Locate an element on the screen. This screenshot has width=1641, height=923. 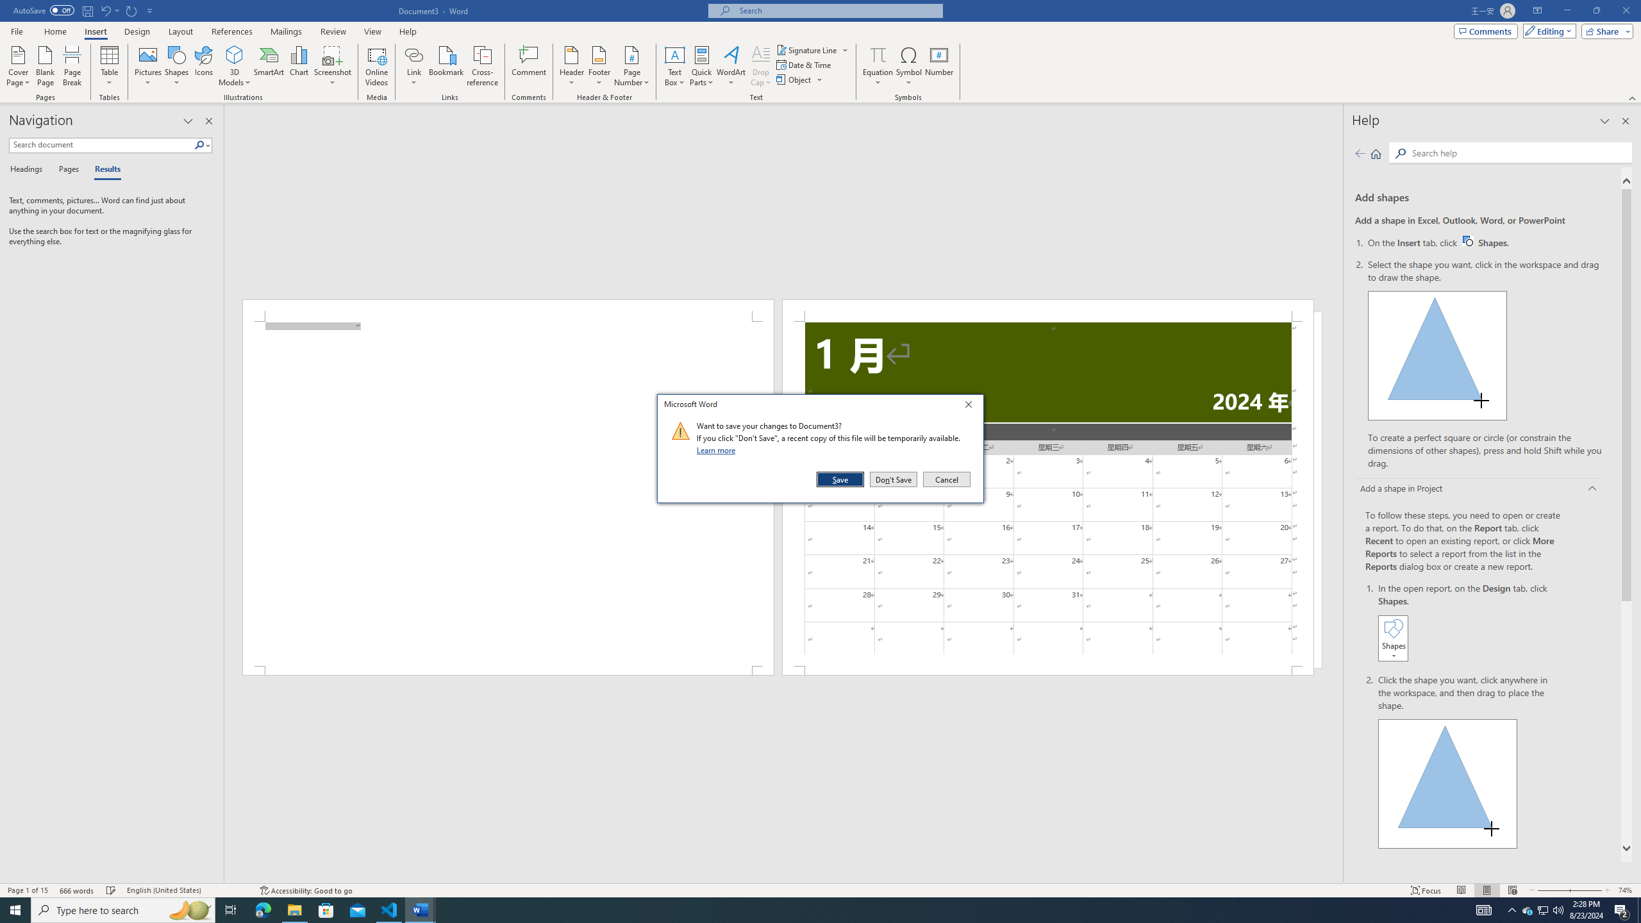
Help is located at coordinates (123, 910).